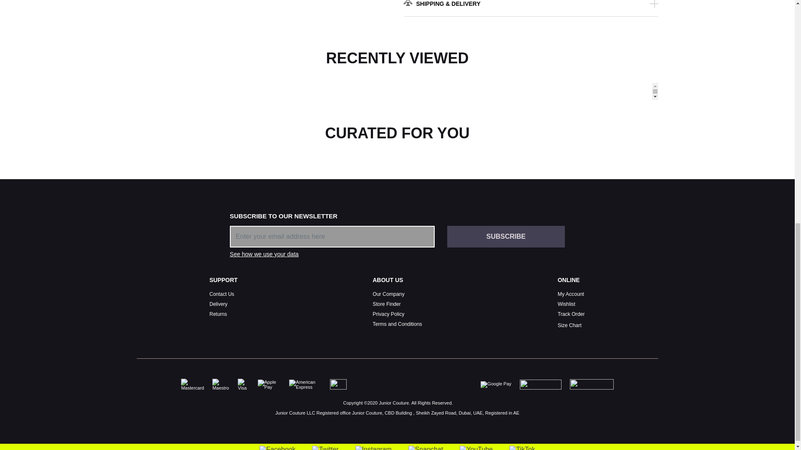  Describe the element at coordinates (397, 324) in the screenshot. I see `Go to Terms` at that location.